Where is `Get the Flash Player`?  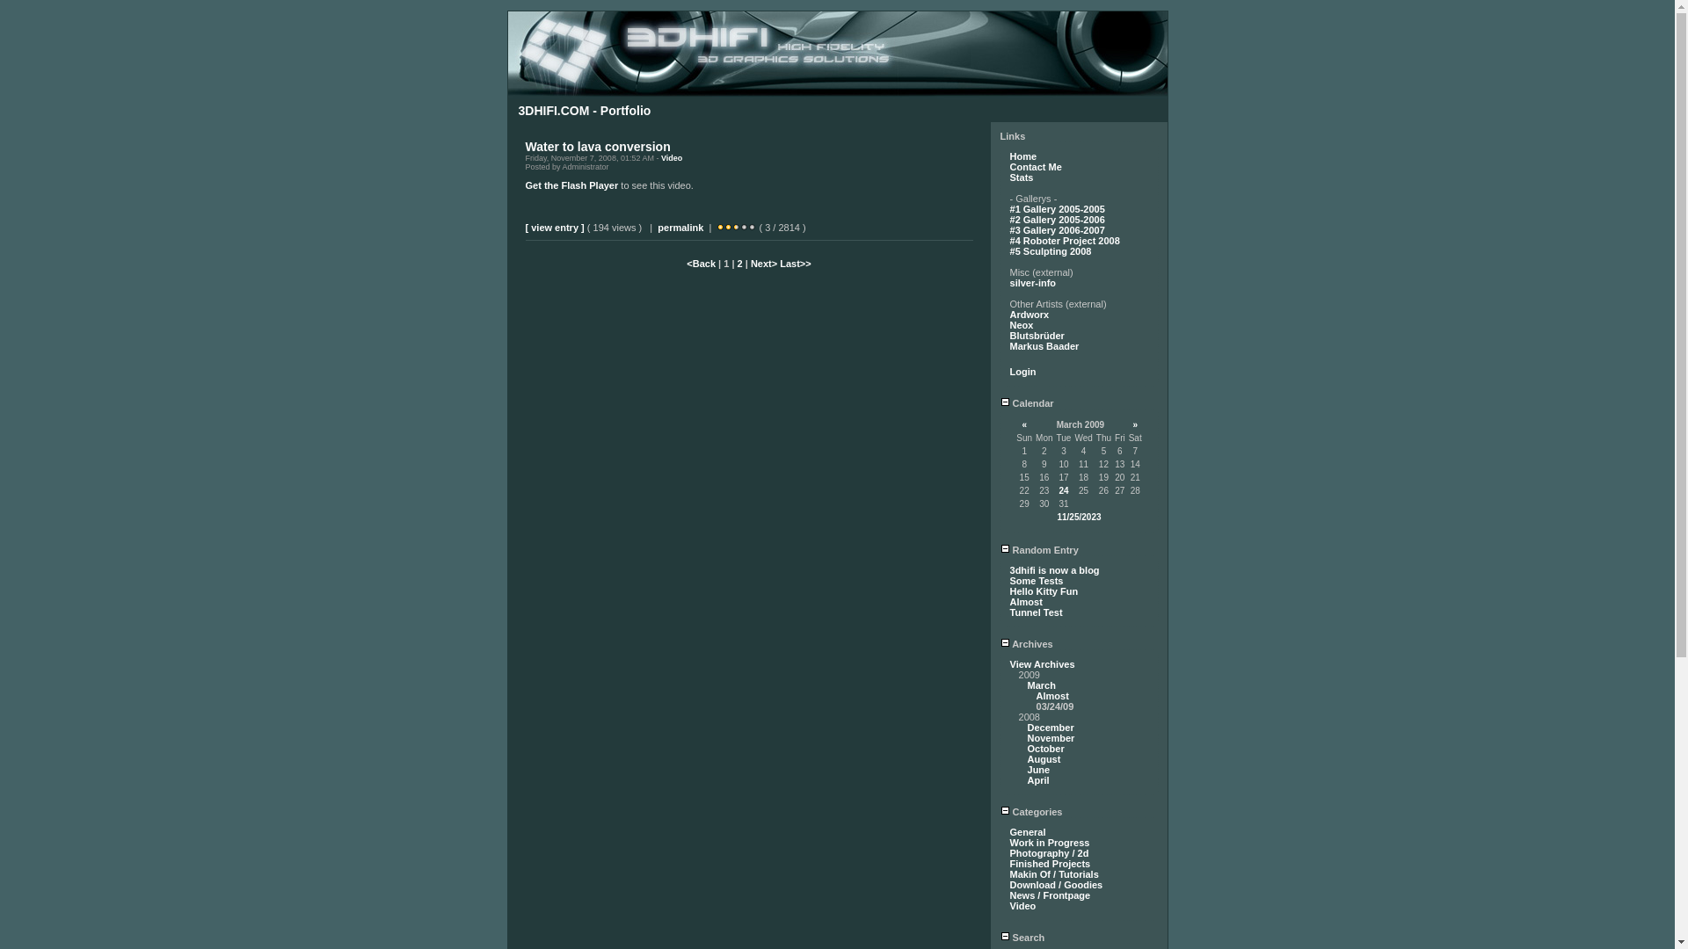
Get the Flash Player is located at coordinates (572, 185).